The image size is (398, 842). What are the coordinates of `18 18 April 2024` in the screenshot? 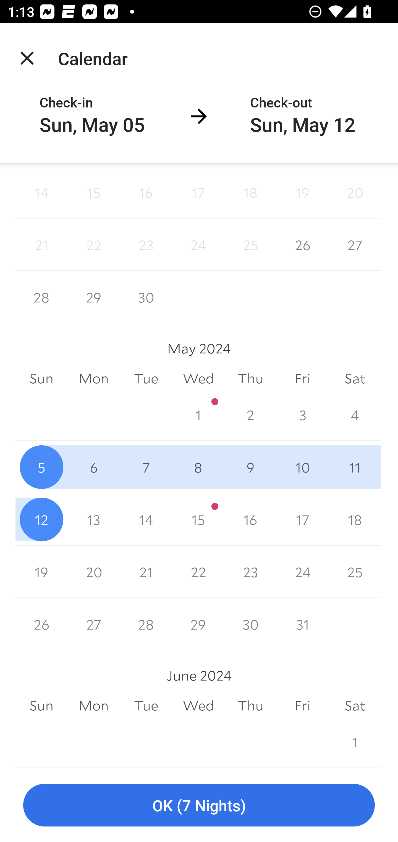 It's located at (250, 192).